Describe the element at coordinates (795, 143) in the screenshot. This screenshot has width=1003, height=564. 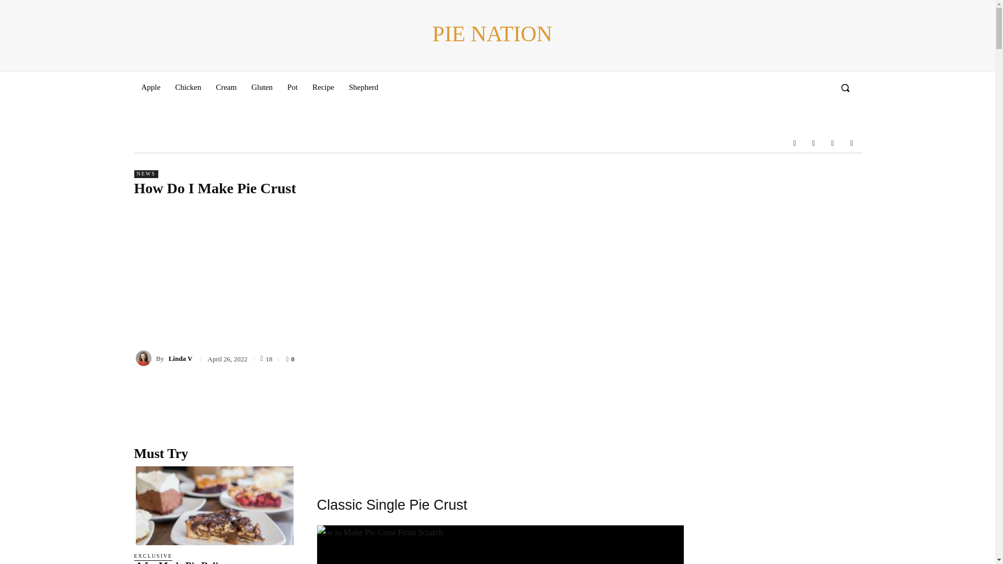
I see `Facebook` at that location.